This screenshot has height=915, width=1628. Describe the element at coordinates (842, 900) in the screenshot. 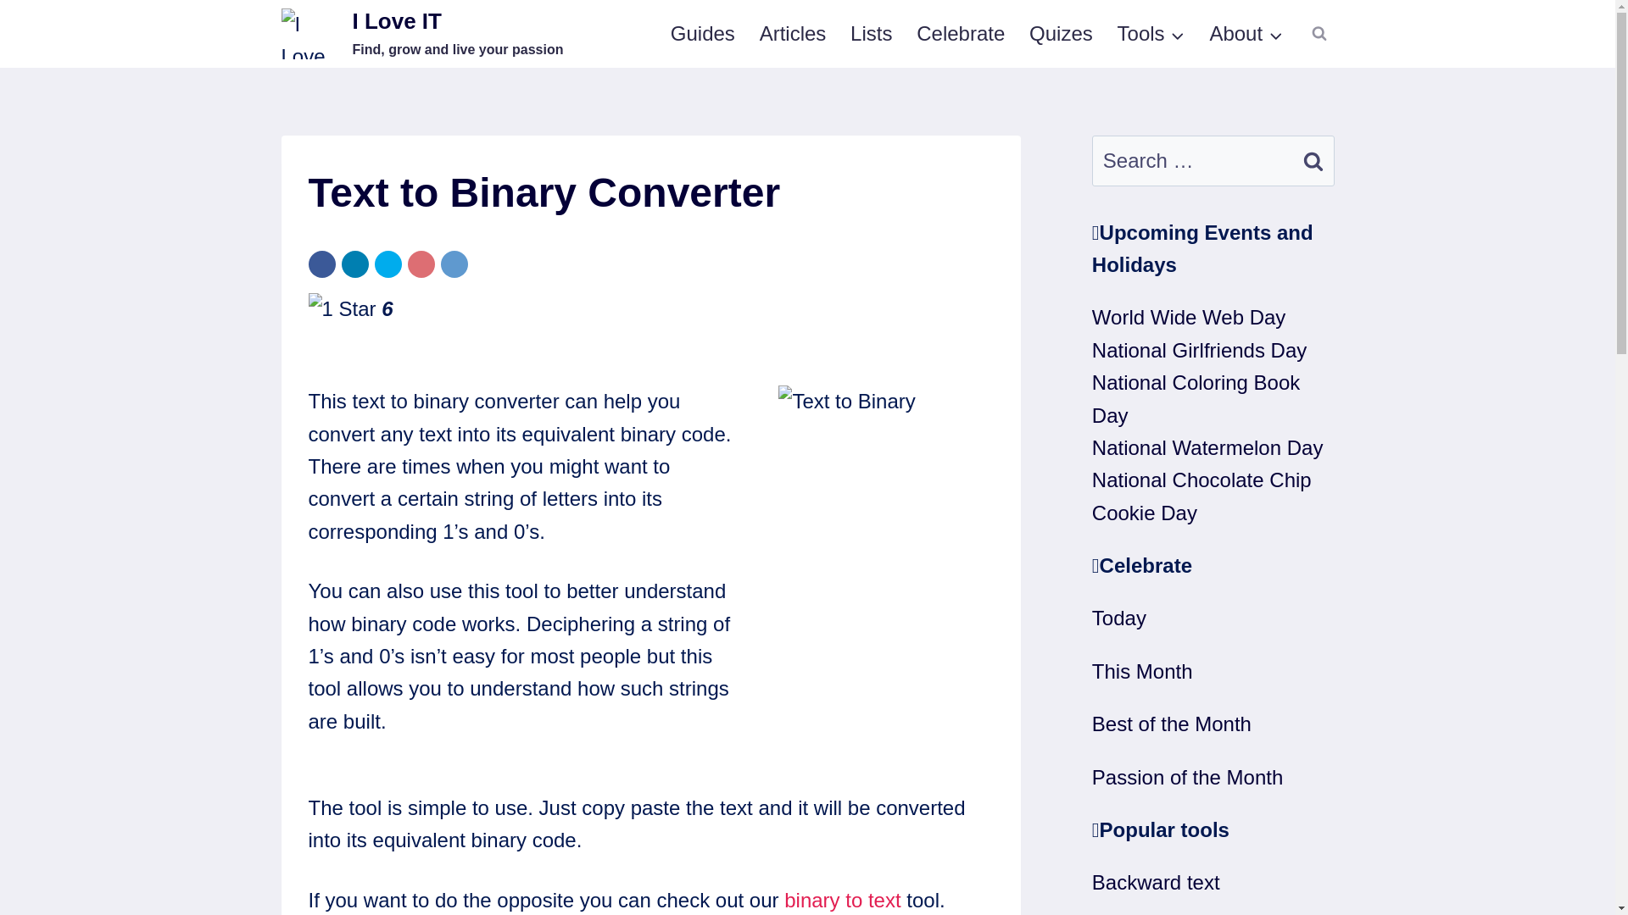

I see `Guides` at that location.